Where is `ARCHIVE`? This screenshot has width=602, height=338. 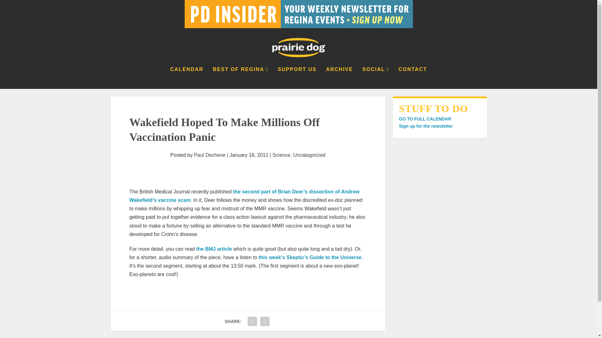 ARCHIVE is located at coordinates (339, 78).